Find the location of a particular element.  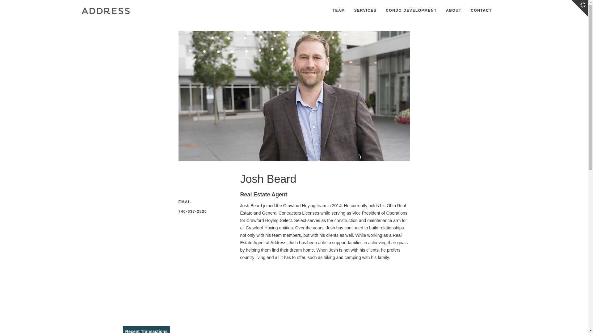

CONDO DEVELOPMENT is located at coordinates (411, 11).